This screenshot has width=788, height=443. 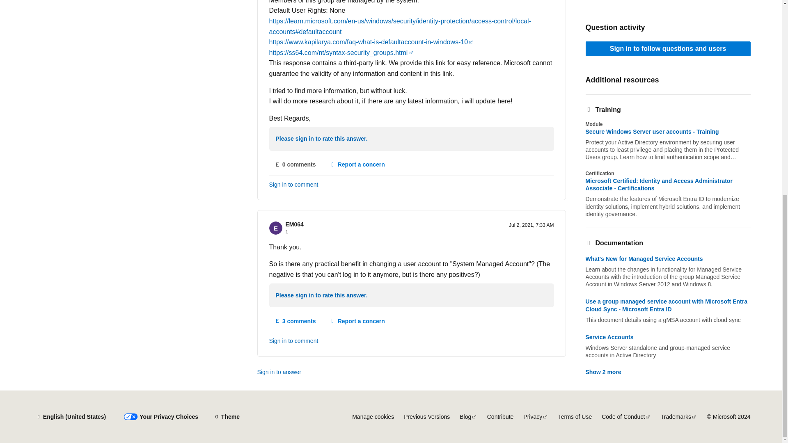 What do you see at coordinates (357, 165) in the screenshot?
I see `Report a concern` at bounding box center [357, 165].